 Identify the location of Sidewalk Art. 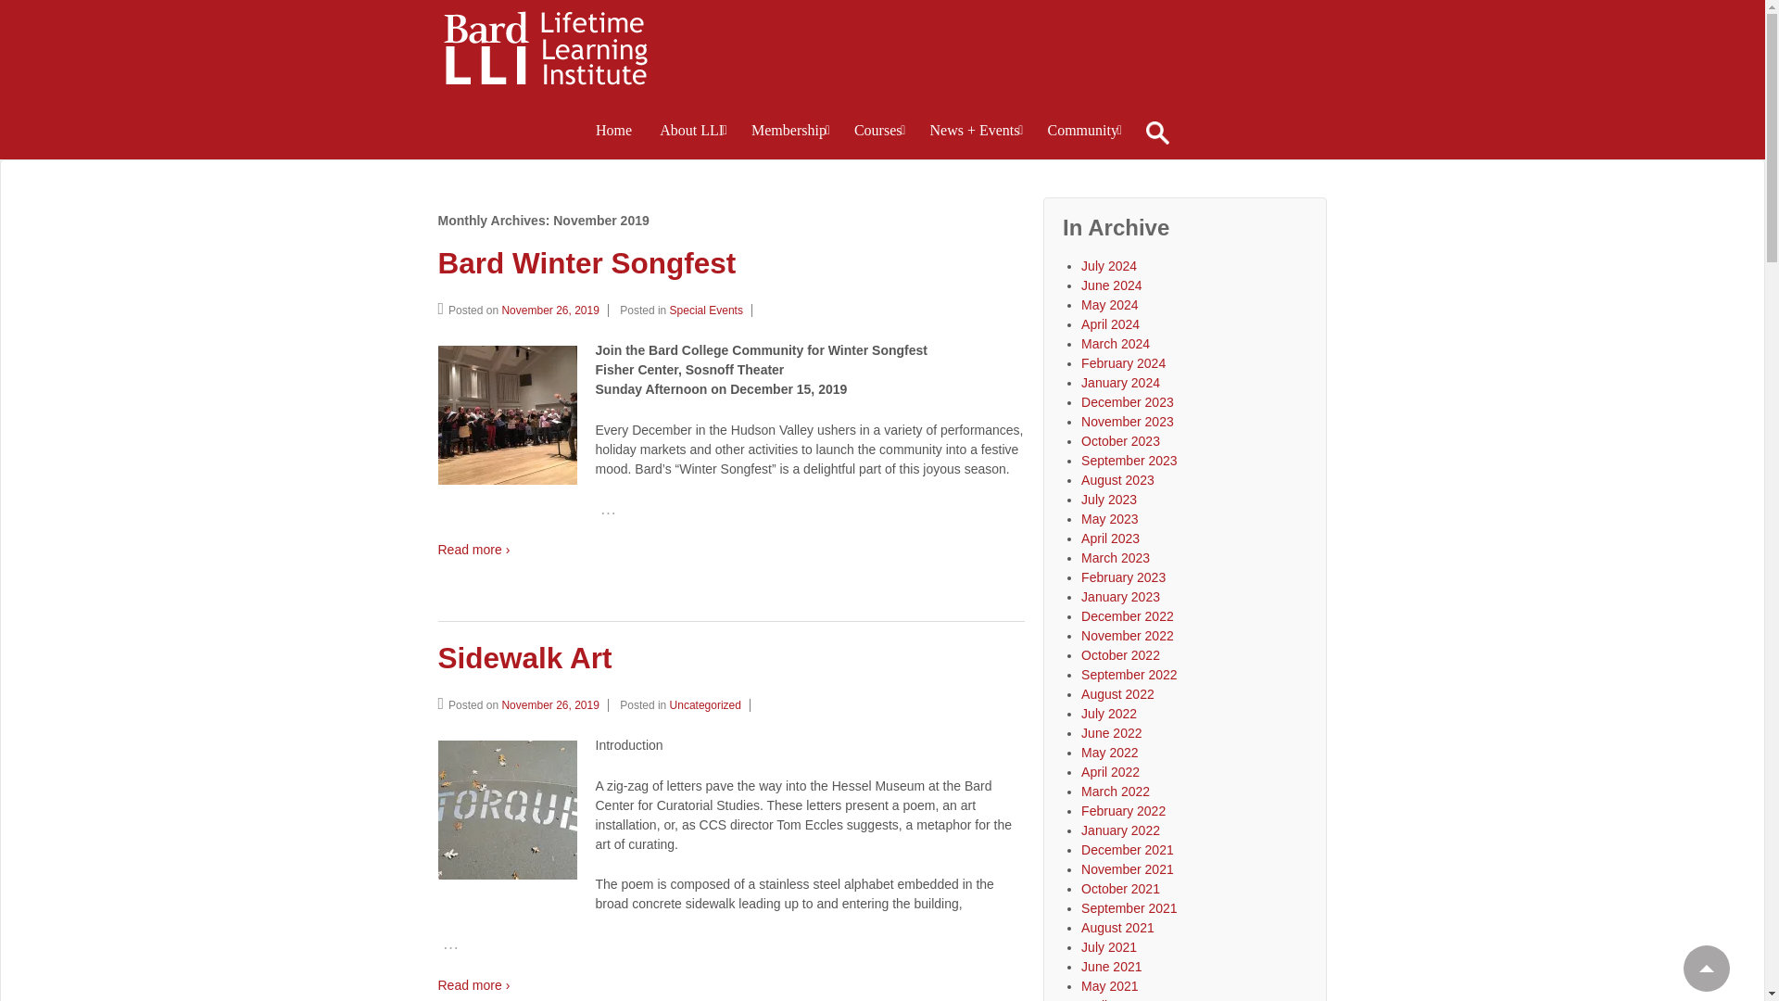
(554, 704).